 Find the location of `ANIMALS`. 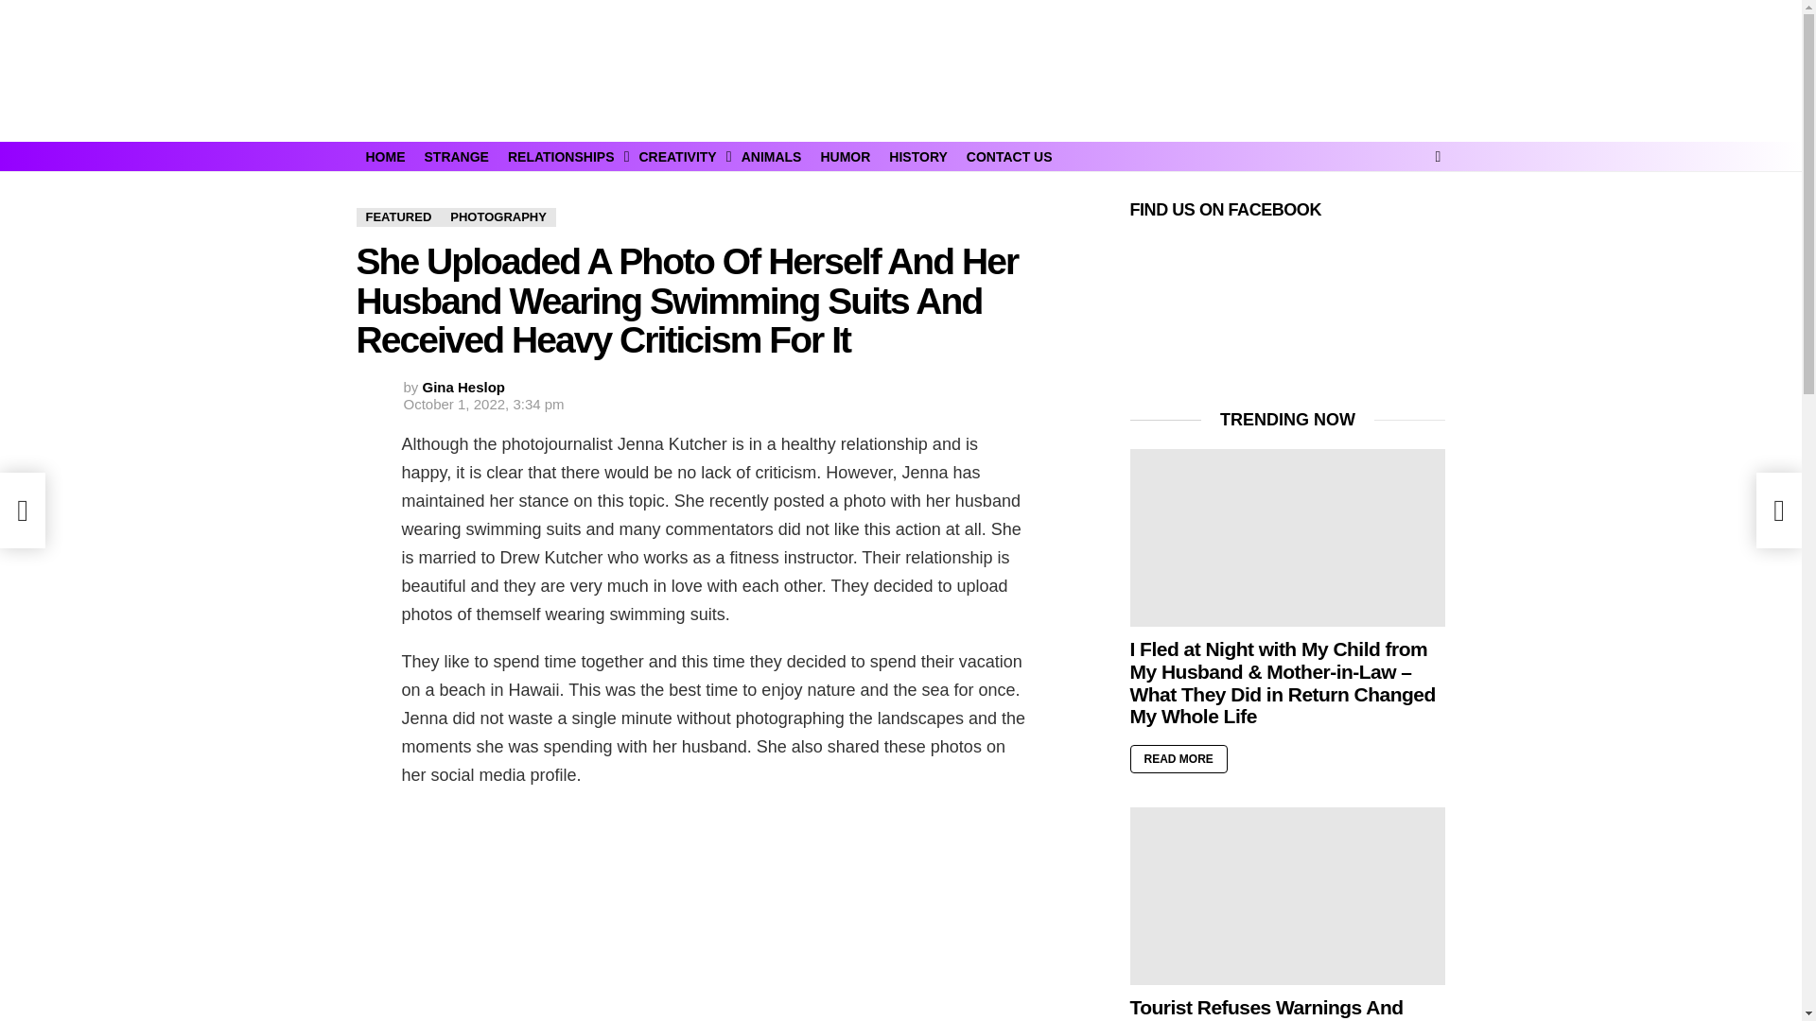

ANIMALS is located at coordinates (772, 157).